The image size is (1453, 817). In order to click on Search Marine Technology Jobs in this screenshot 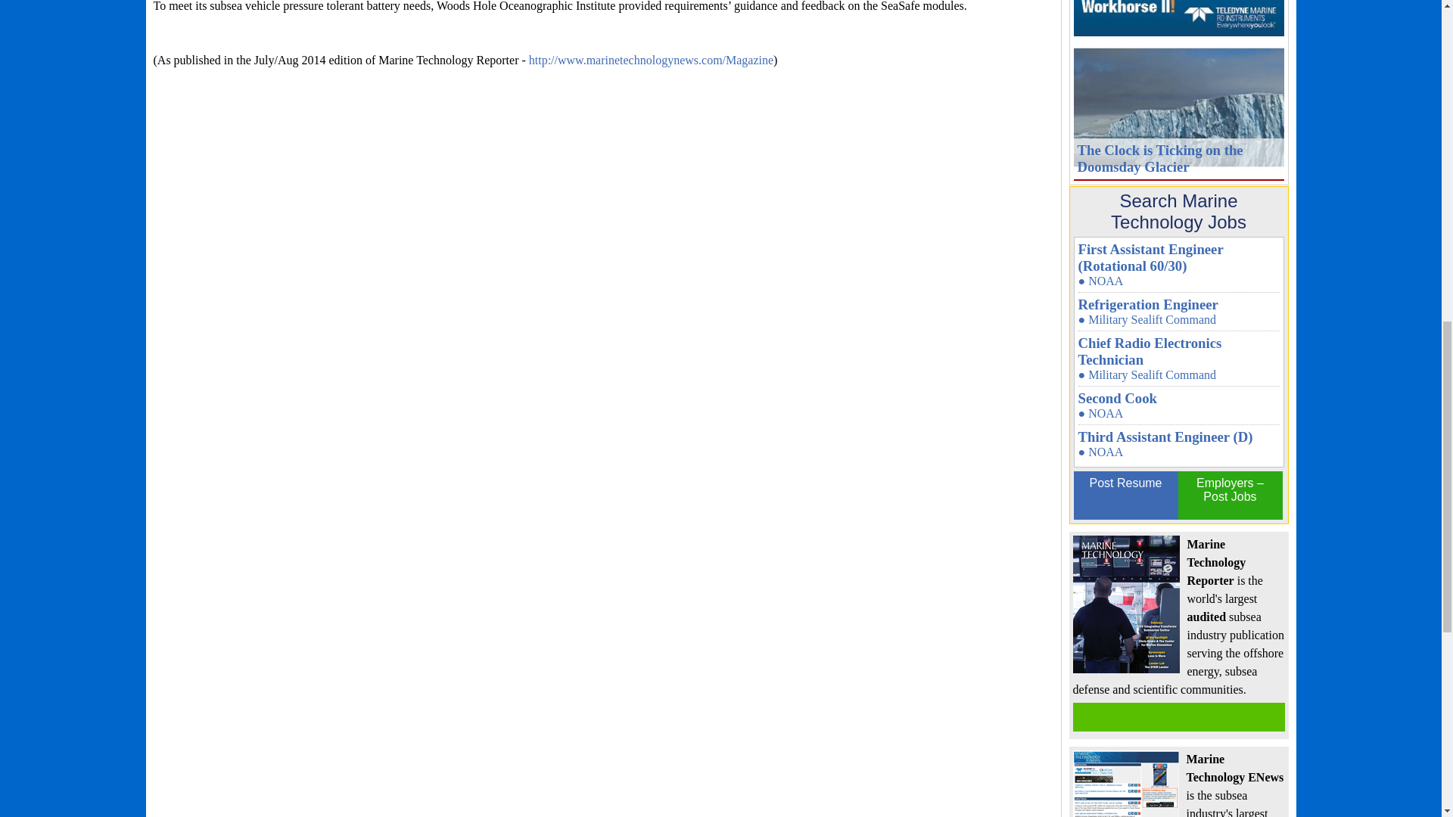, I will do `click(1178, 211)`.